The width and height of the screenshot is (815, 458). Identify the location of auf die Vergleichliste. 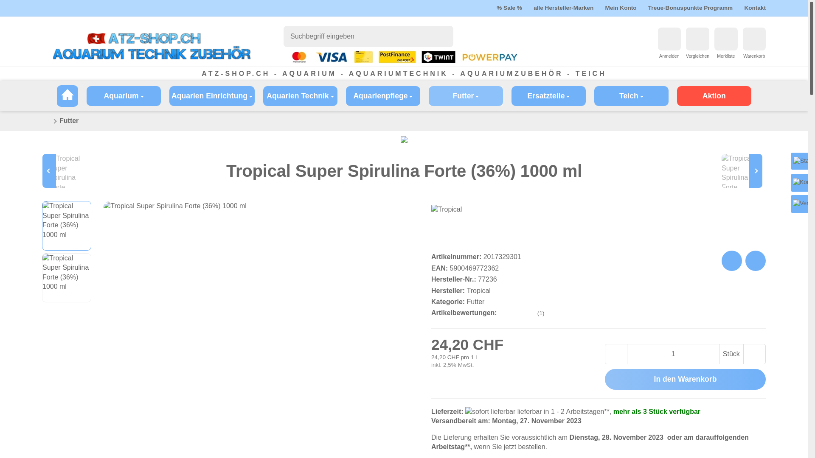
(756, 261).